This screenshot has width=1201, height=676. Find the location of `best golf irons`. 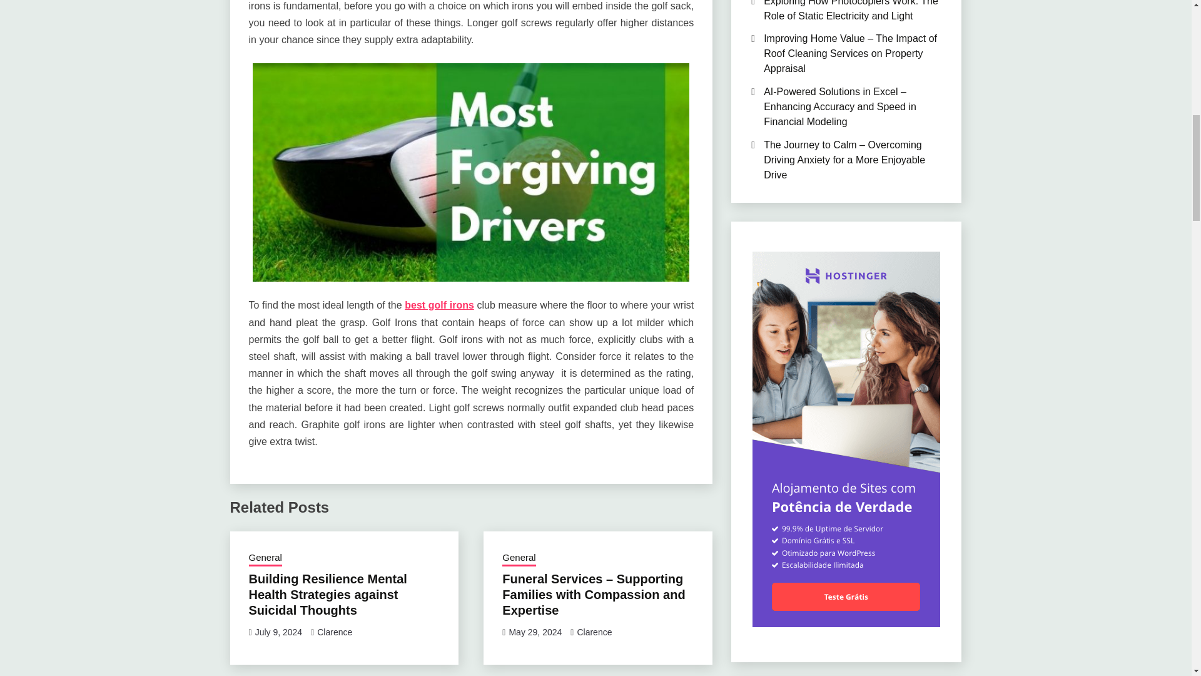

best golf irons is located at coordinates (439, 305).